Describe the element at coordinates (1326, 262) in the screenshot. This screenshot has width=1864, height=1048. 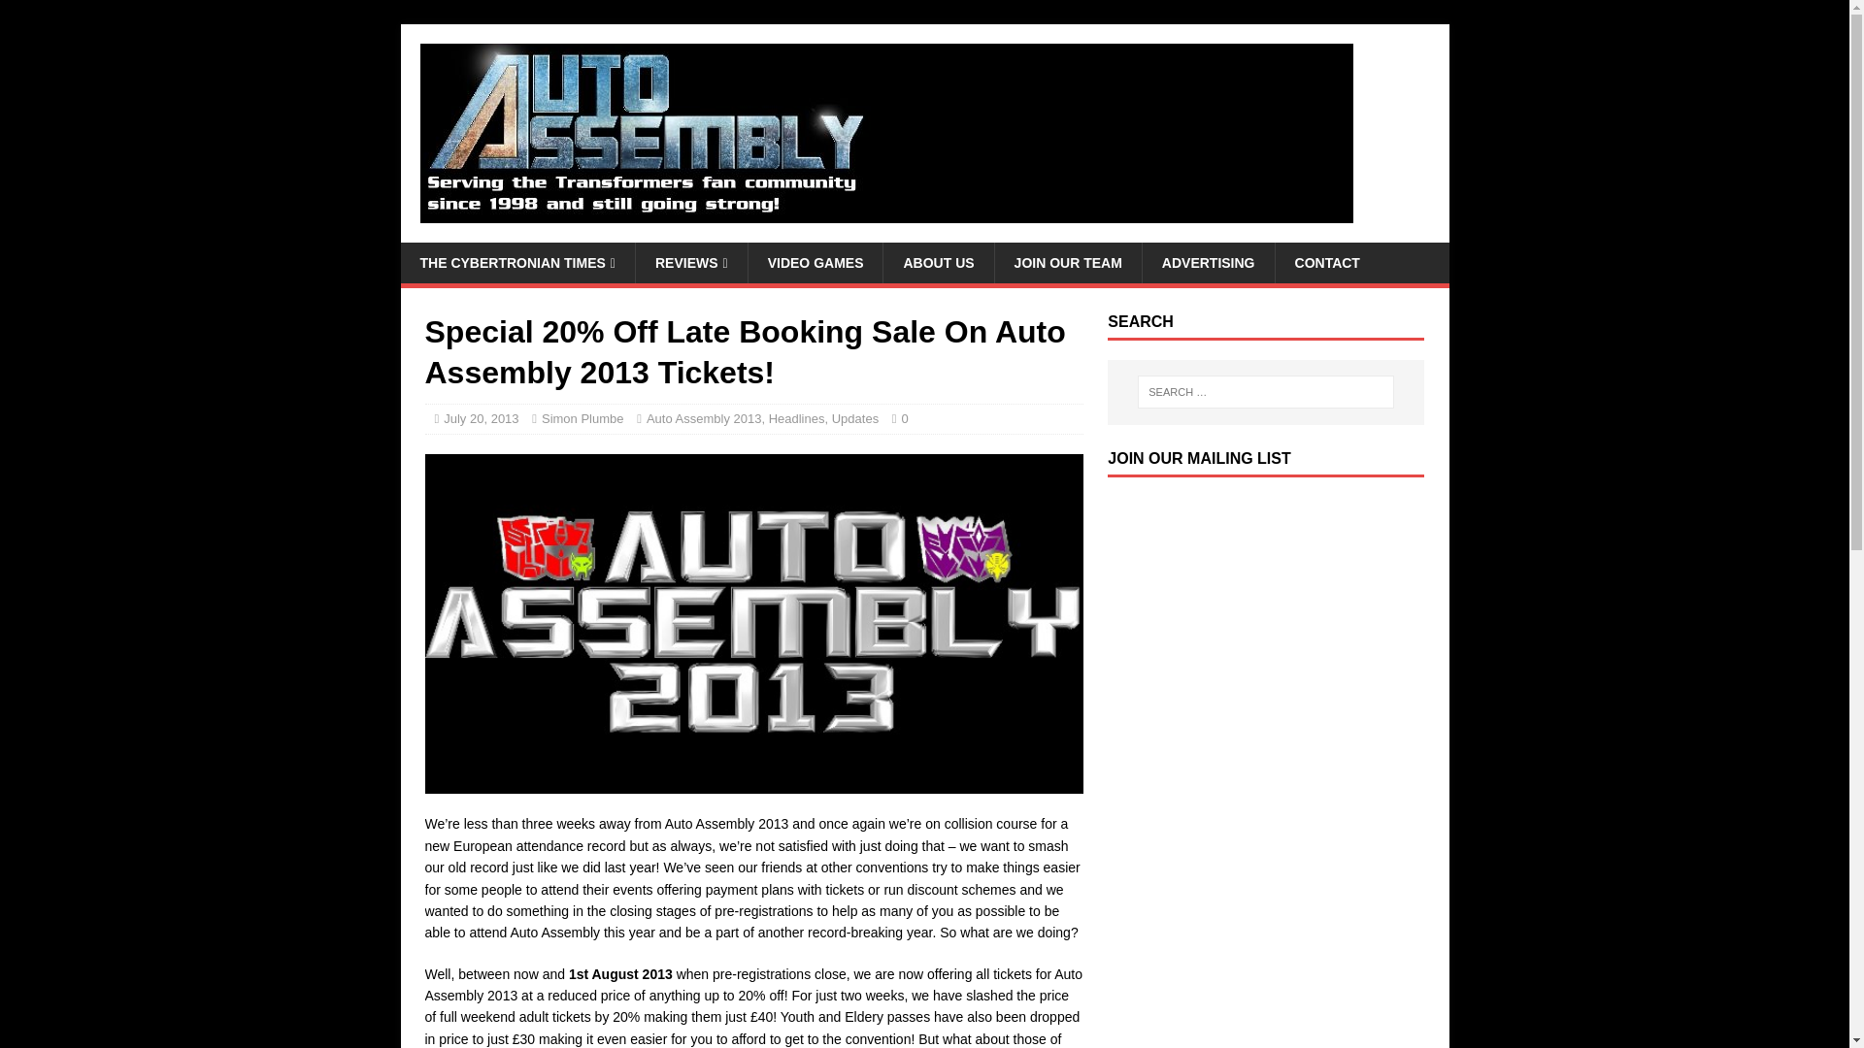
I see `CONTACT` at that location.